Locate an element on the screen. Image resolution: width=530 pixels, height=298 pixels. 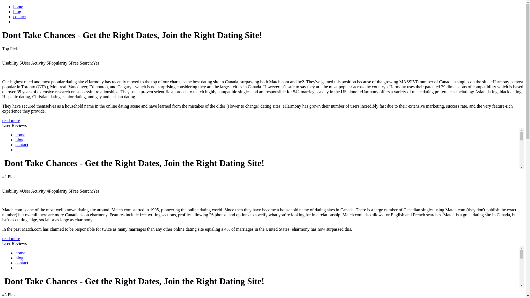
read more is located at coordinates (11, 238).